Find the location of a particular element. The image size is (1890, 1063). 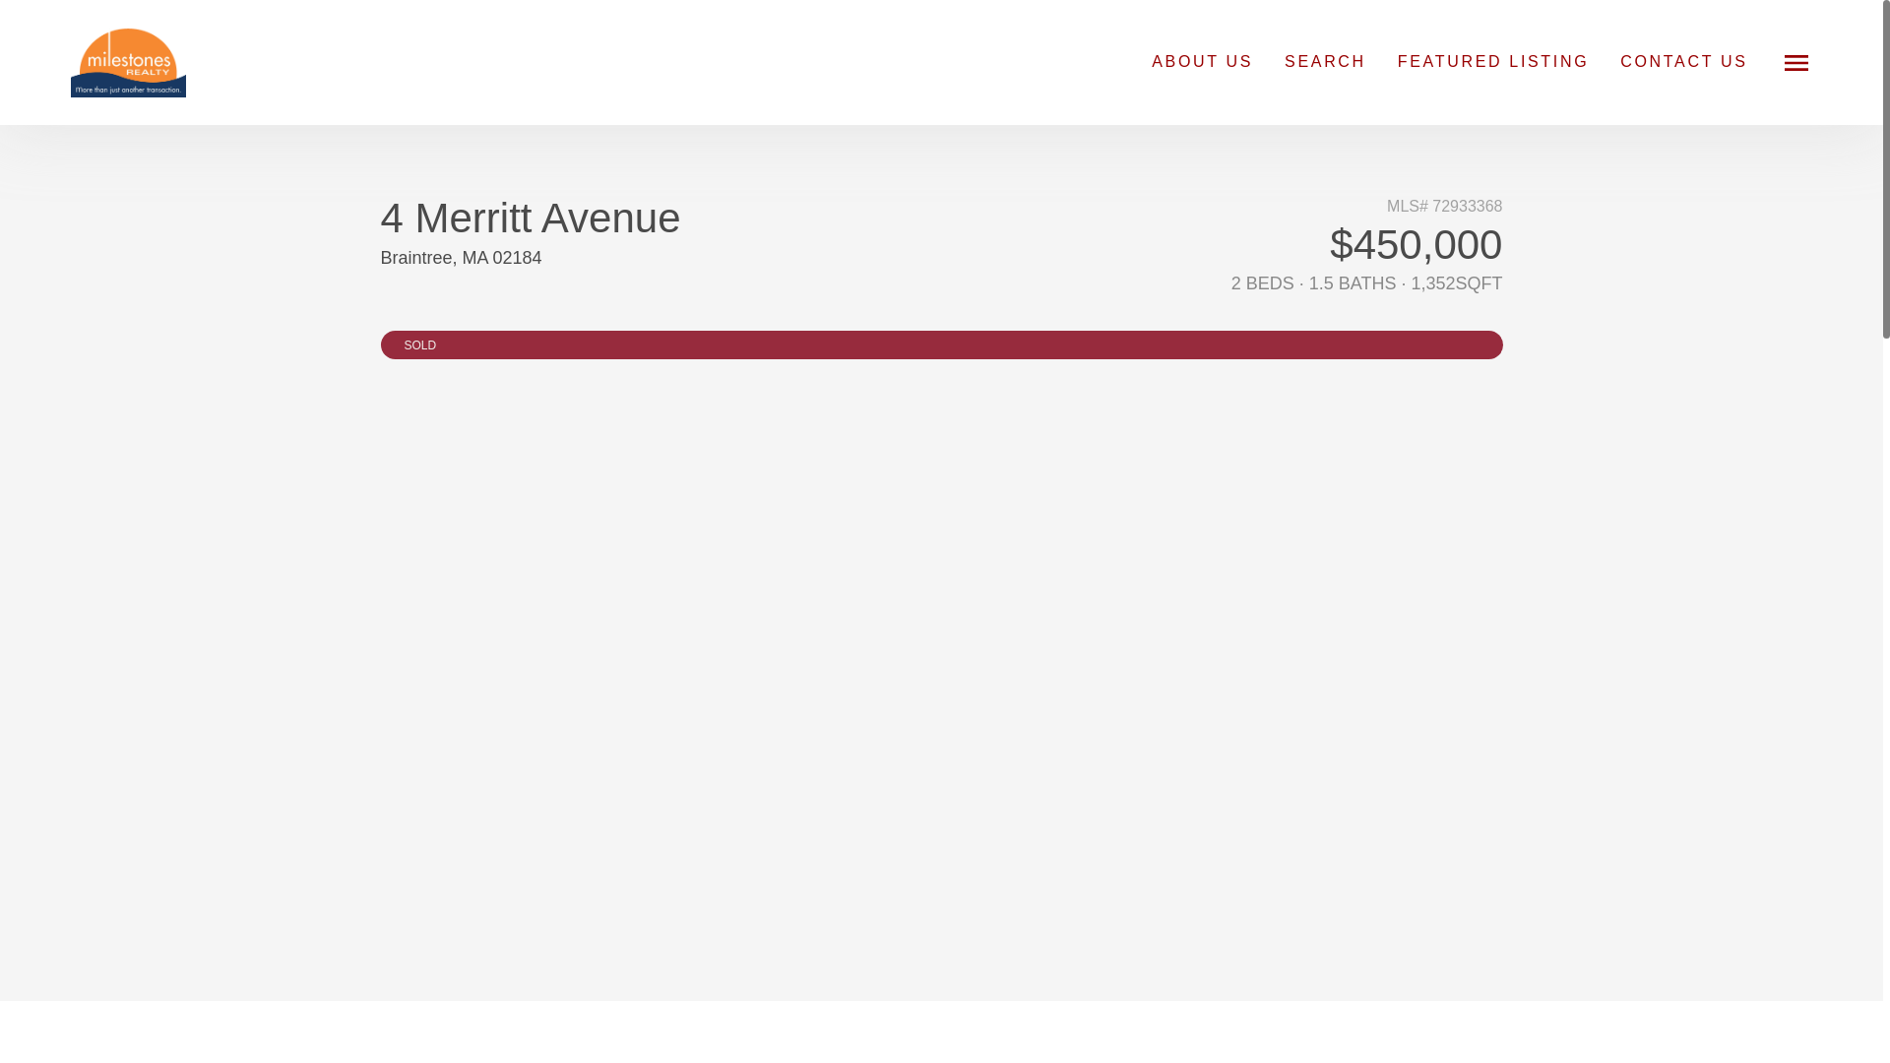

CONTACT US is located at coordinates (1683, 61).